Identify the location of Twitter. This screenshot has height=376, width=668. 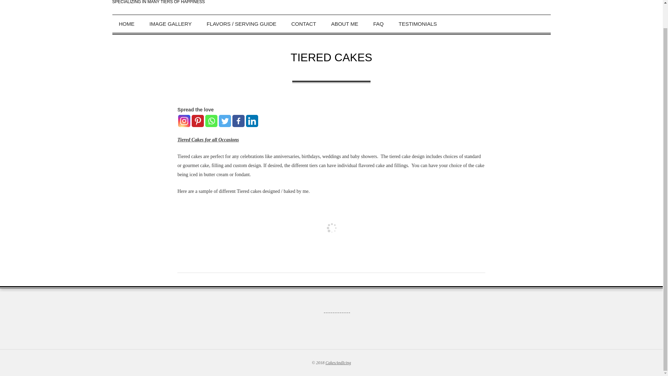
(225, 121).